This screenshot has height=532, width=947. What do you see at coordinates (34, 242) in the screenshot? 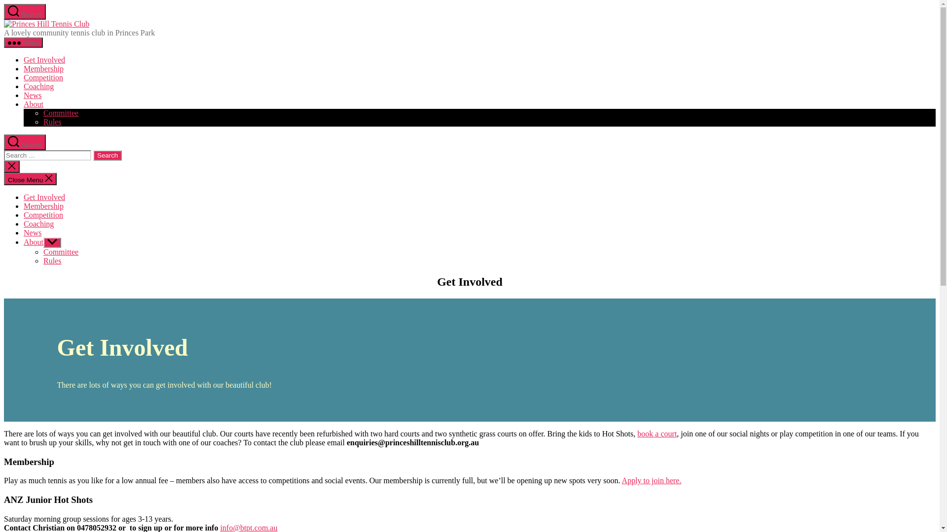
I see `About` at bounding box center [34, 242].